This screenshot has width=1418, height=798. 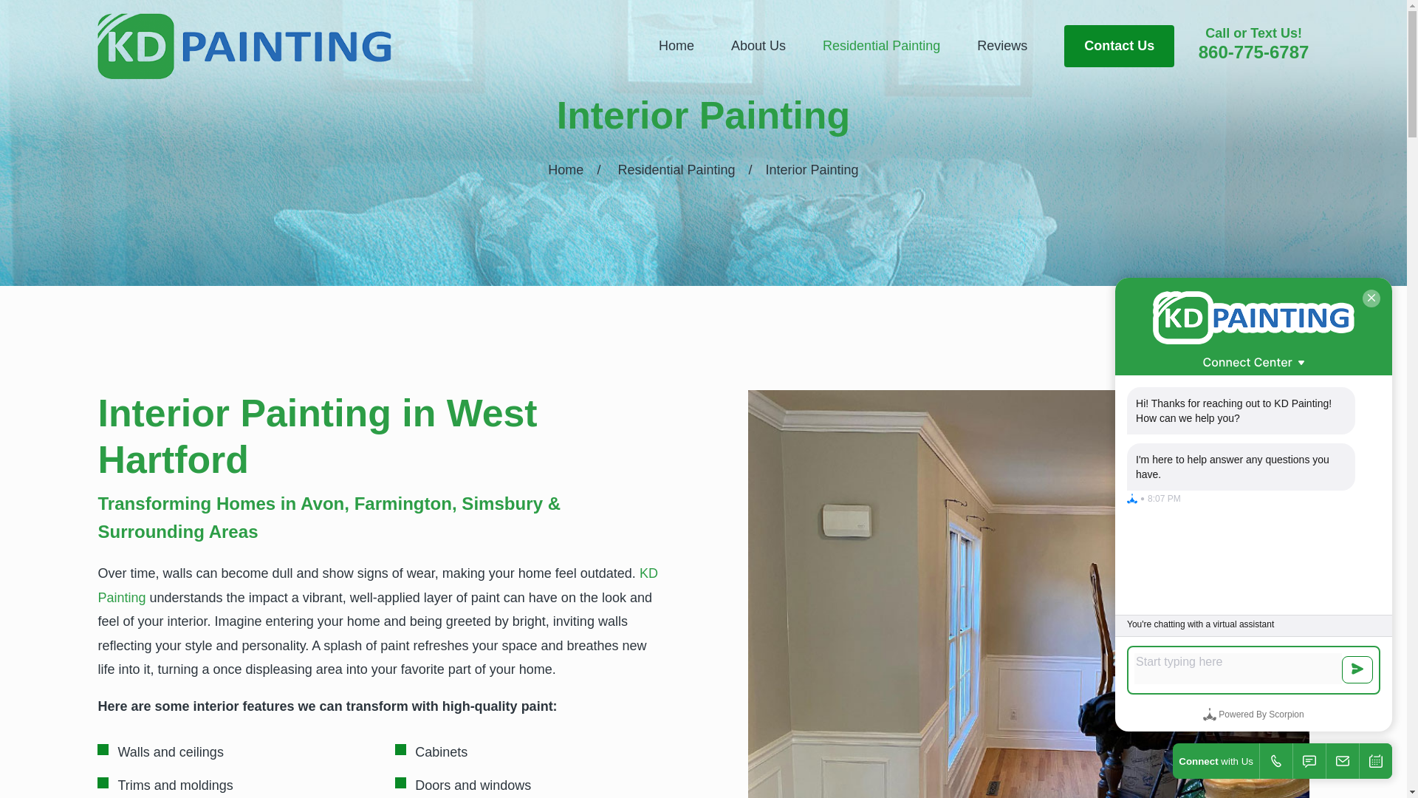 What do you see at coordinates (1119, 46) in the screenshot?
I see `Contact Us` at bounding box center [1119, 46].